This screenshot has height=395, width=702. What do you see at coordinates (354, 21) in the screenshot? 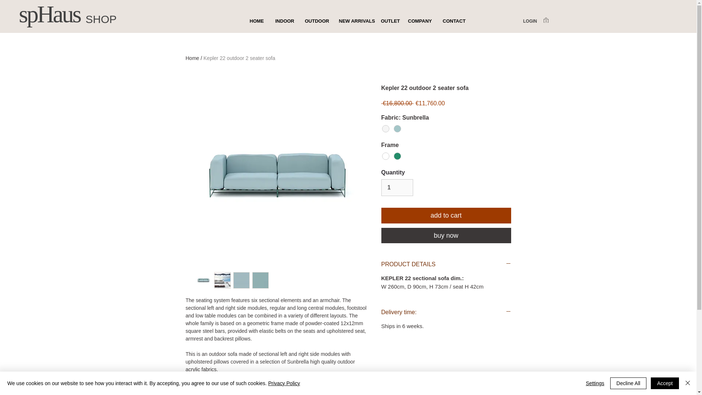
I see `NEW ARRIVALS` at bounding box center [354, 21].